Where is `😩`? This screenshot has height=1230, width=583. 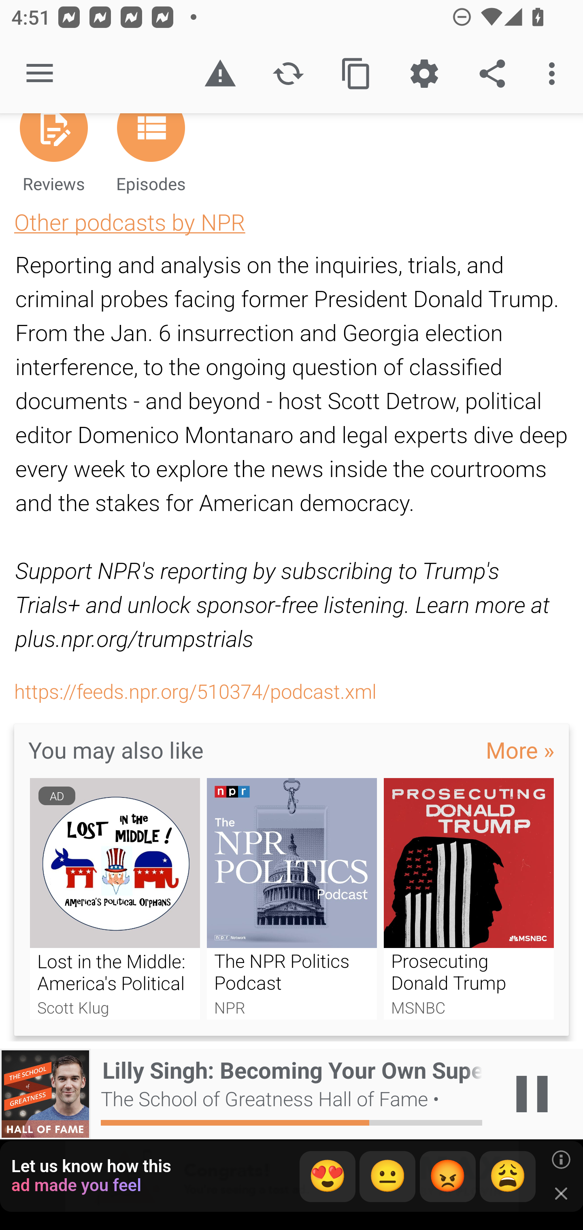 😩 is located at coordinates (508, 1177).